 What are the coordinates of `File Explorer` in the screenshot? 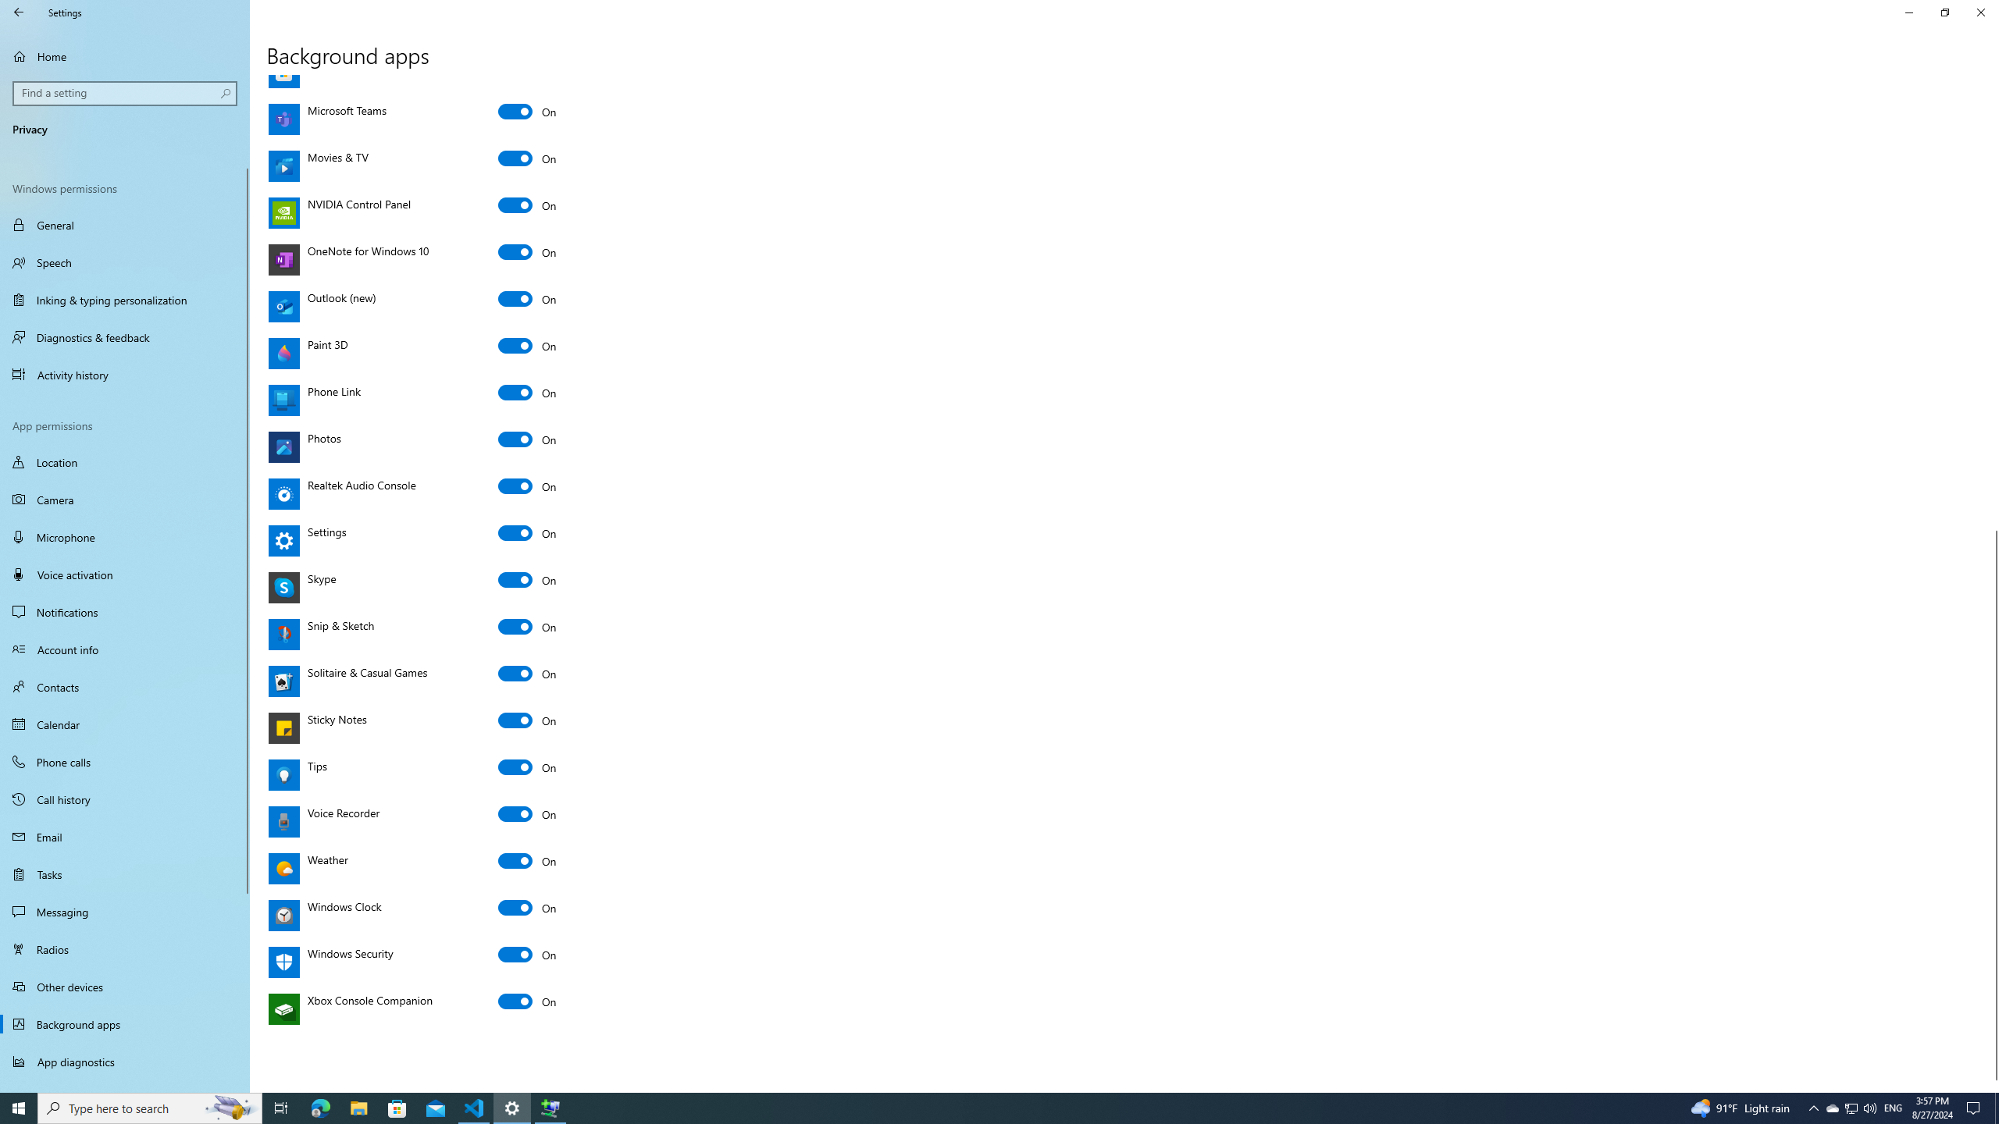 It's located at (358, 1108).